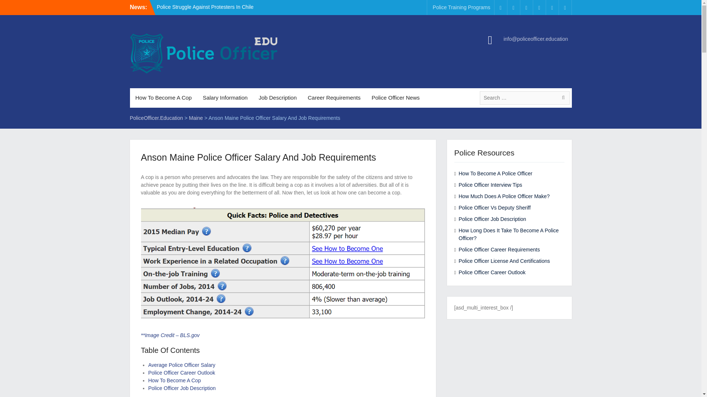  Describe the element at coordinates (205, 7) in the screenshot. I see `Police Struggle Against Protesters In Chile` at that location.